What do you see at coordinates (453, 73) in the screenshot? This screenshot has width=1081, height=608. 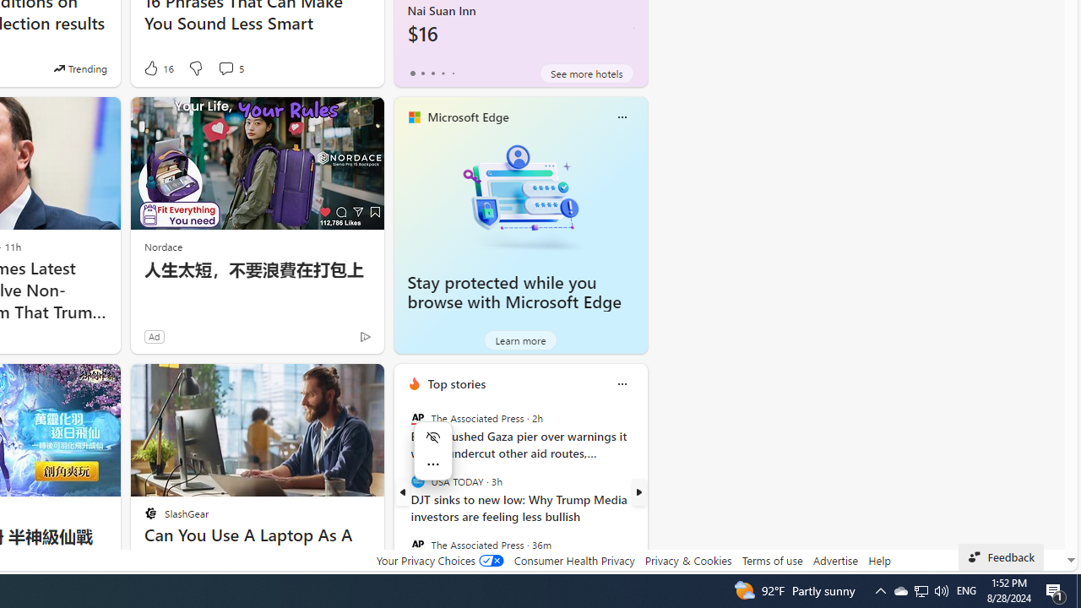 I see `tab-4` at bounding box center [453, 73].